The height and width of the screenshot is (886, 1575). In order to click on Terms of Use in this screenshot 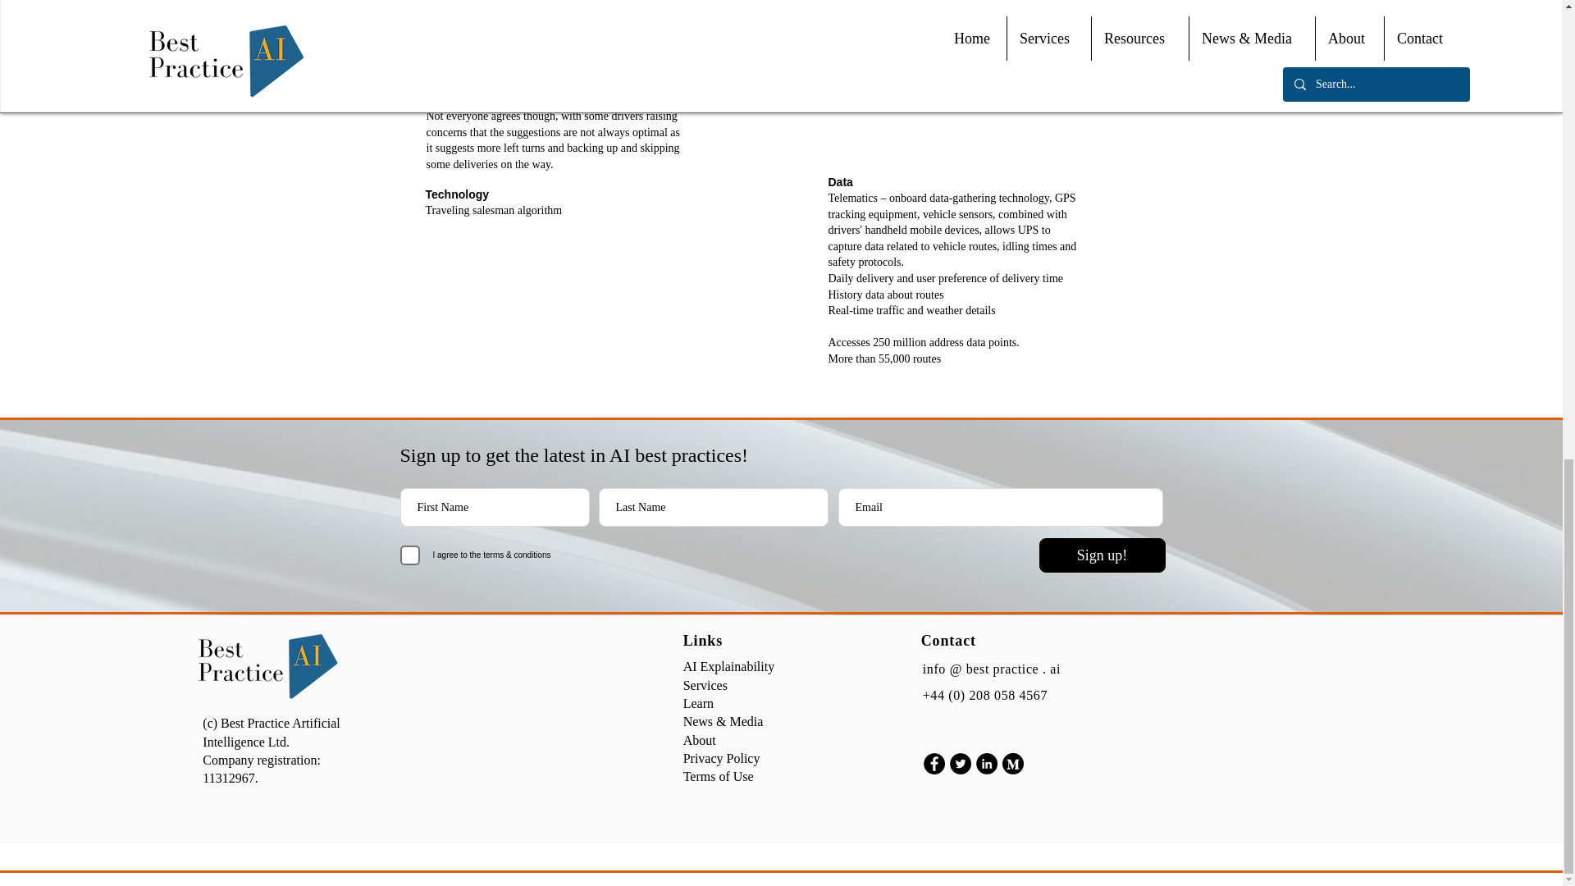, I will do `click(719, 776)`.